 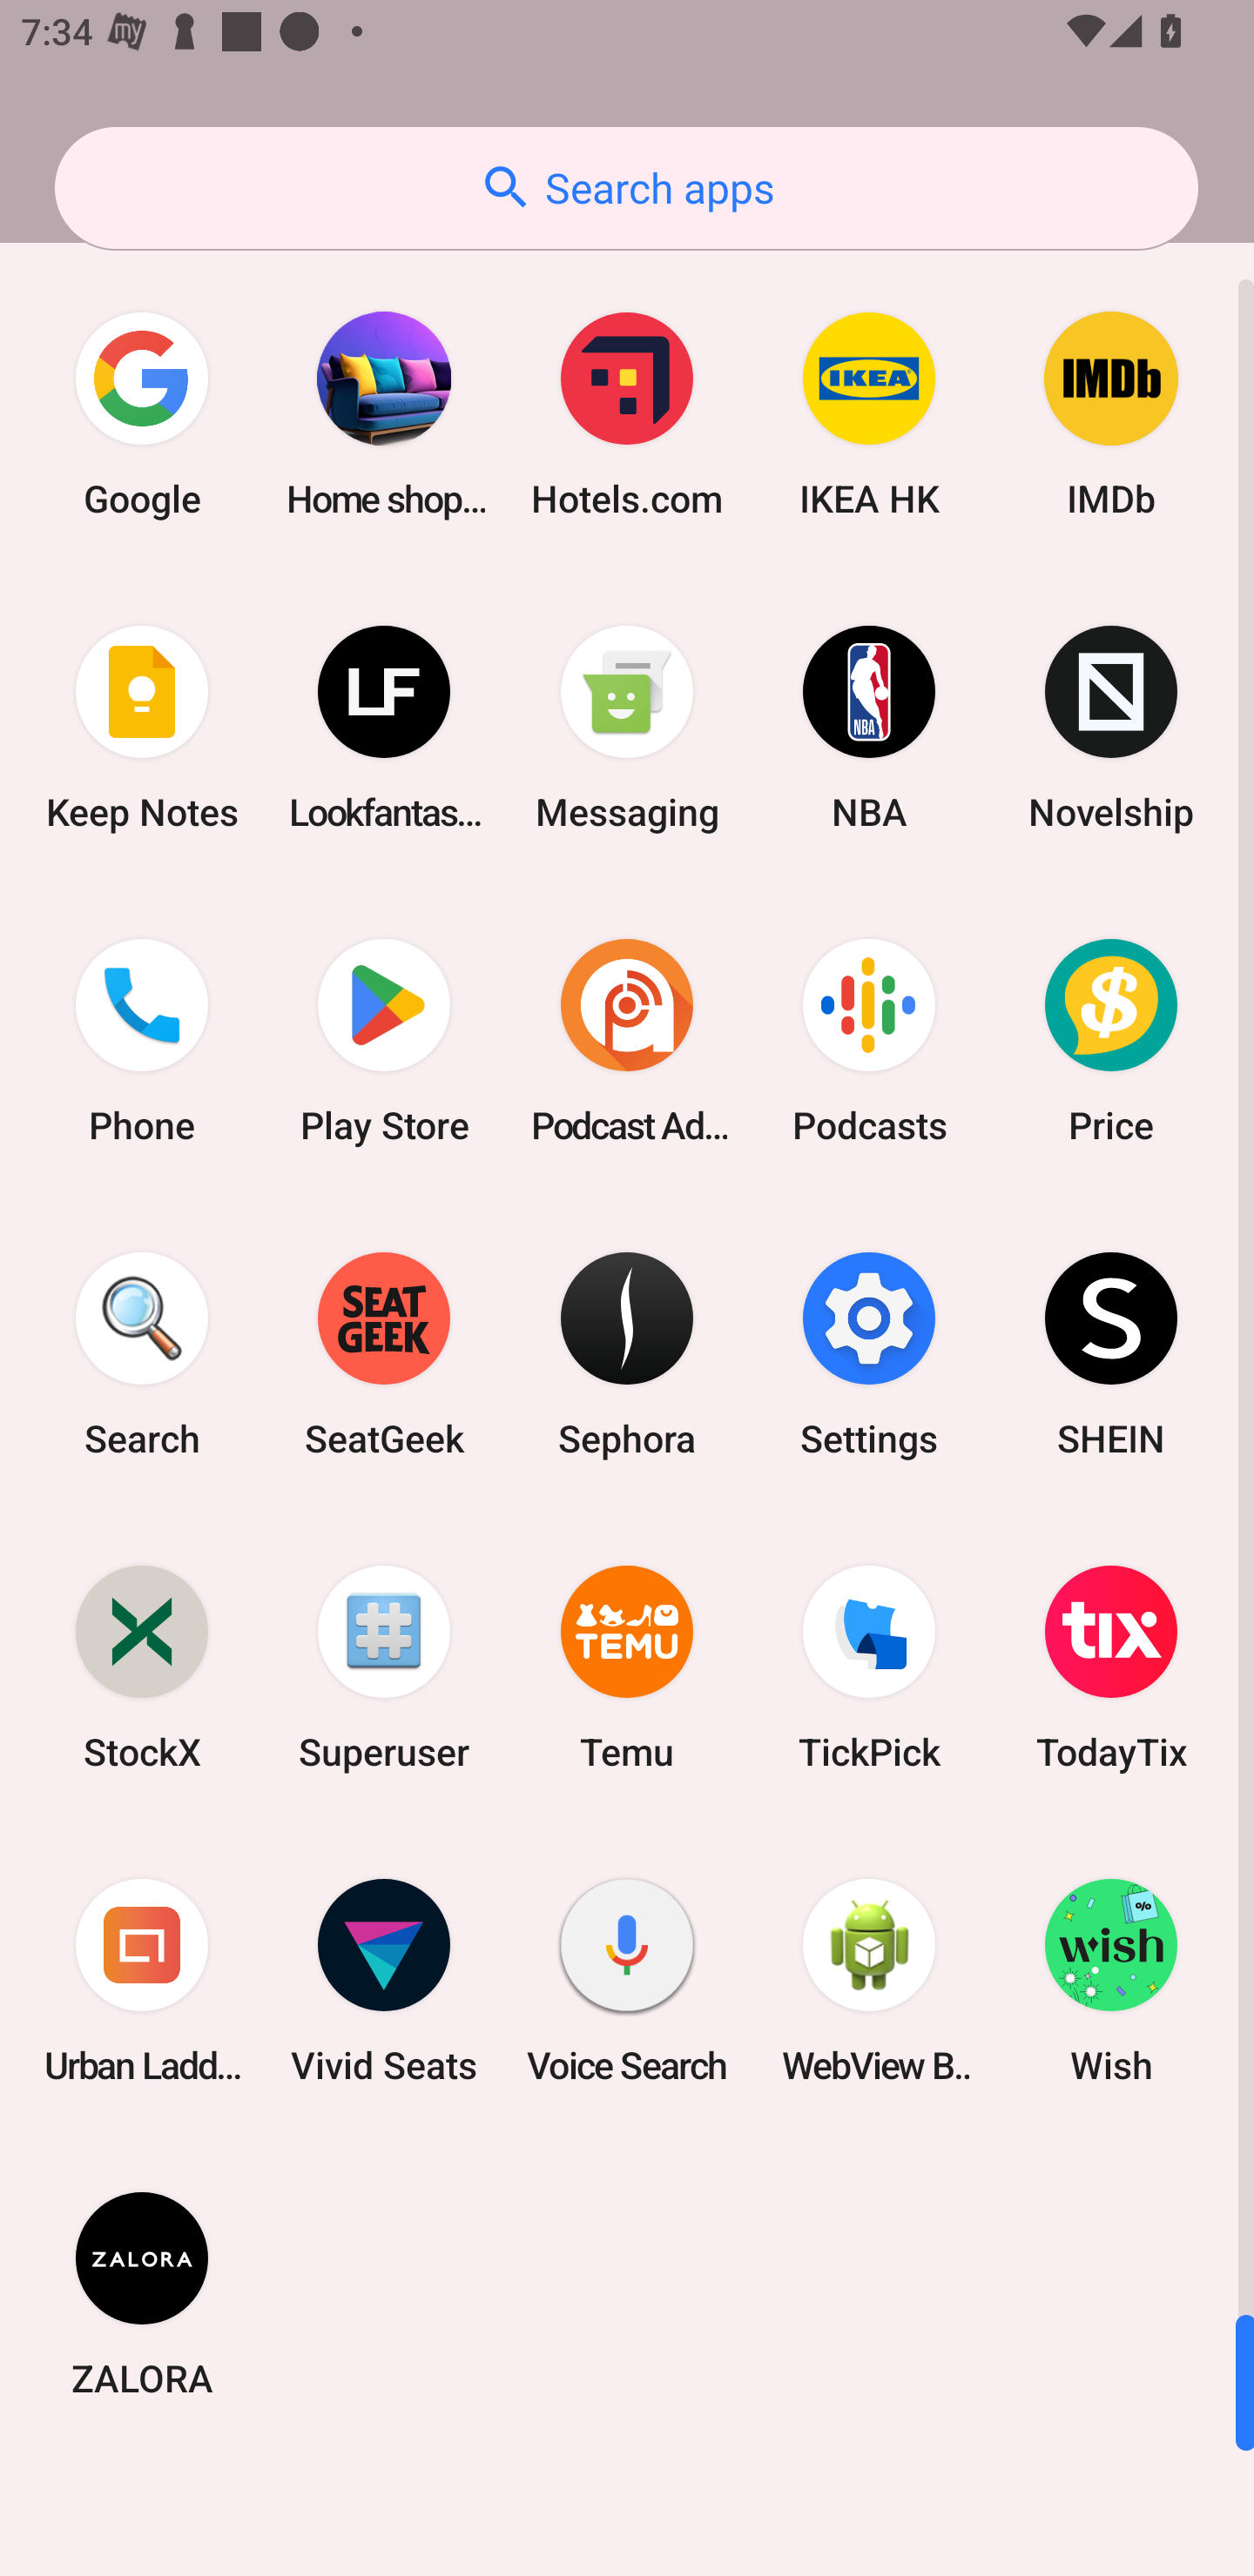 What do you see at coordinates (142, 728) in the screenshot?
I see `Keep Notes` at bounding box center [142, 728].